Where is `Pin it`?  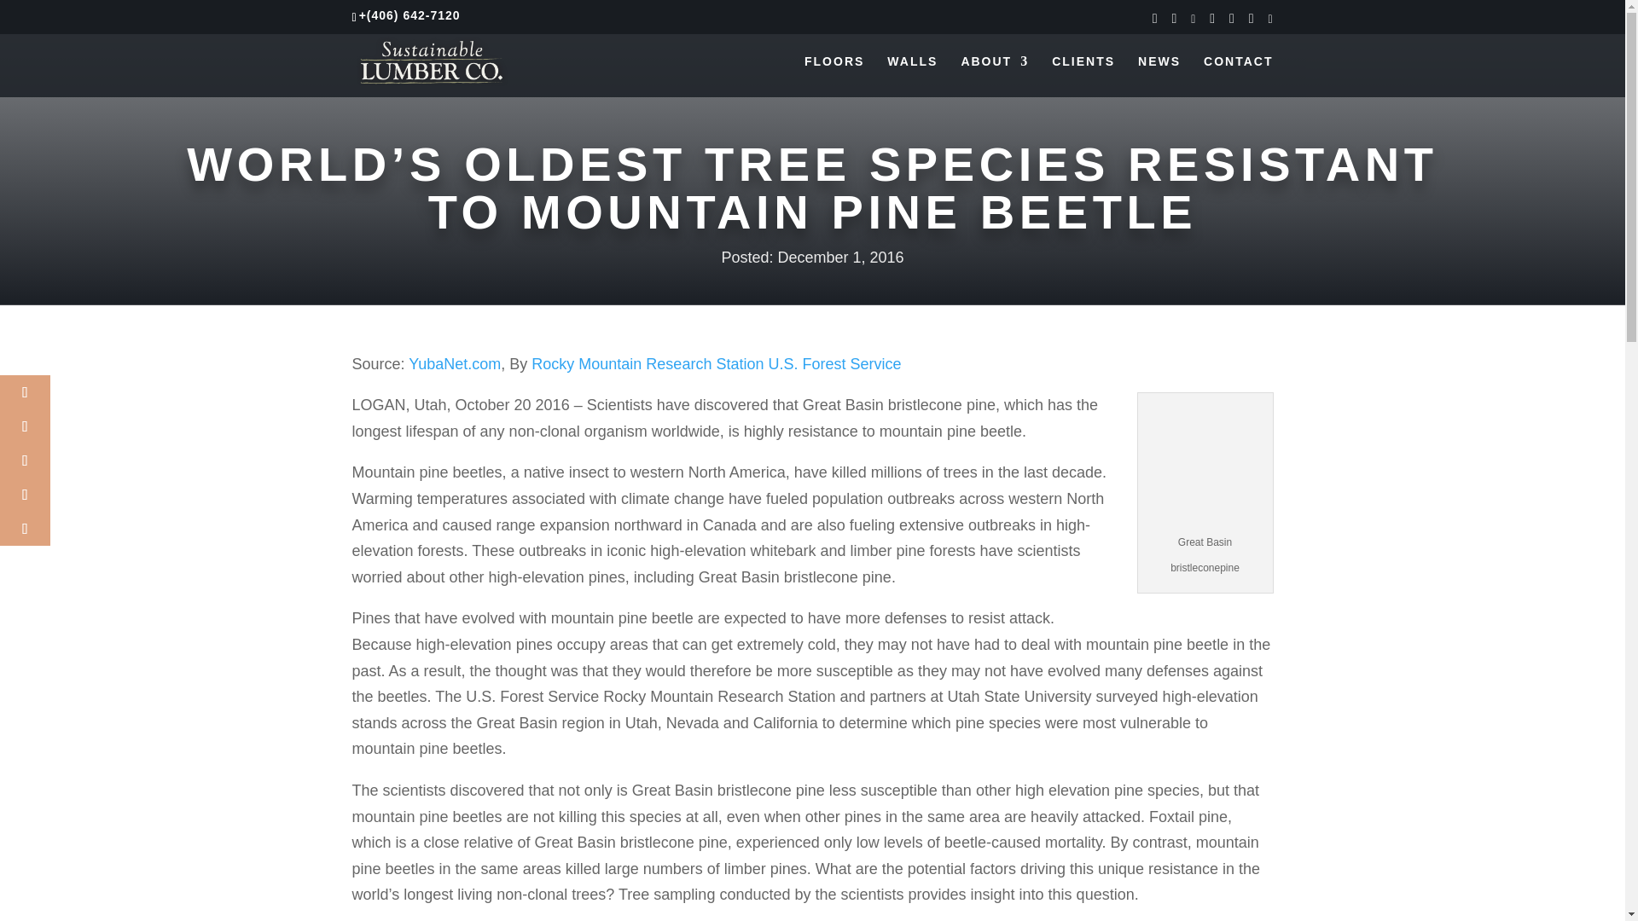 Pin it is located at coordinates (26, 495).